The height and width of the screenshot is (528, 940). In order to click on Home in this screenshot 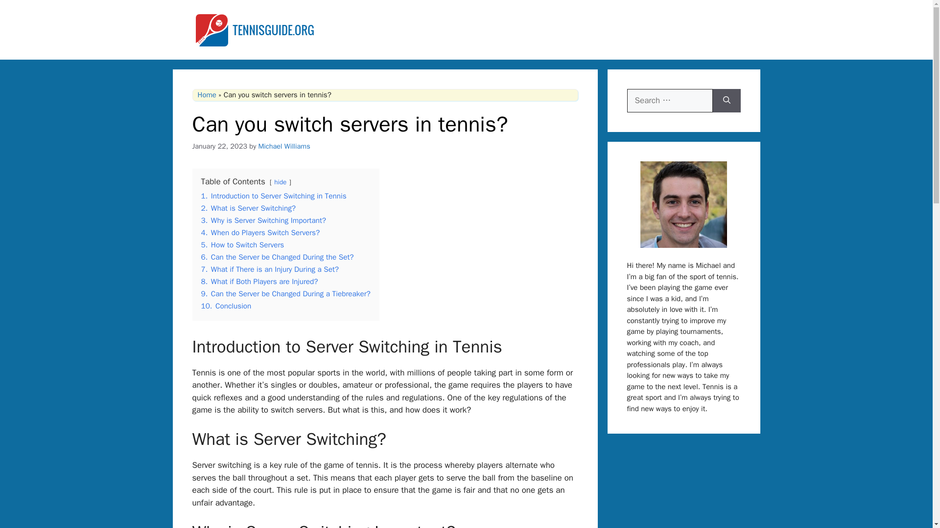, I will do `click(207, 95)`.